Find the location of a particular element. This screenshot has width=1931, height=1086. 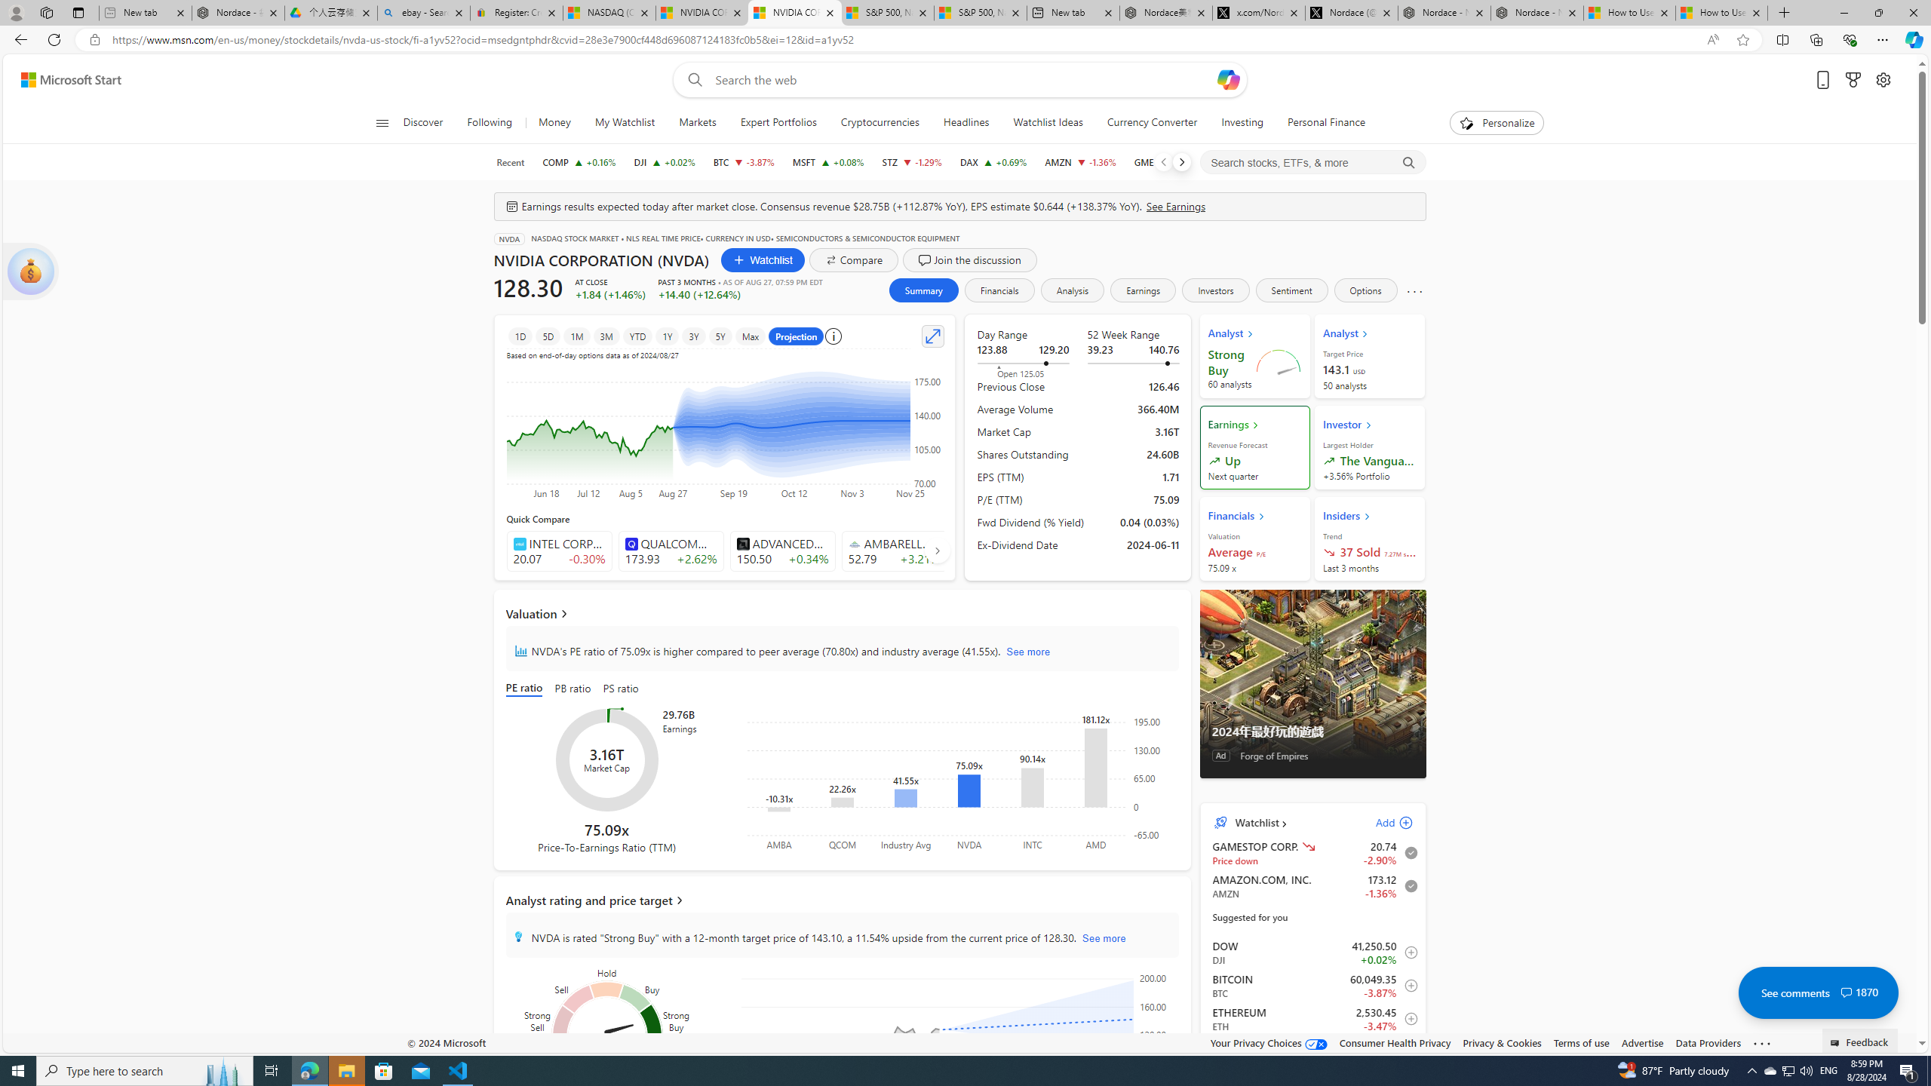

COMP NASDAQ increase 17,754.82 +29.06 +0.16% is located at coordinates (579, 162).